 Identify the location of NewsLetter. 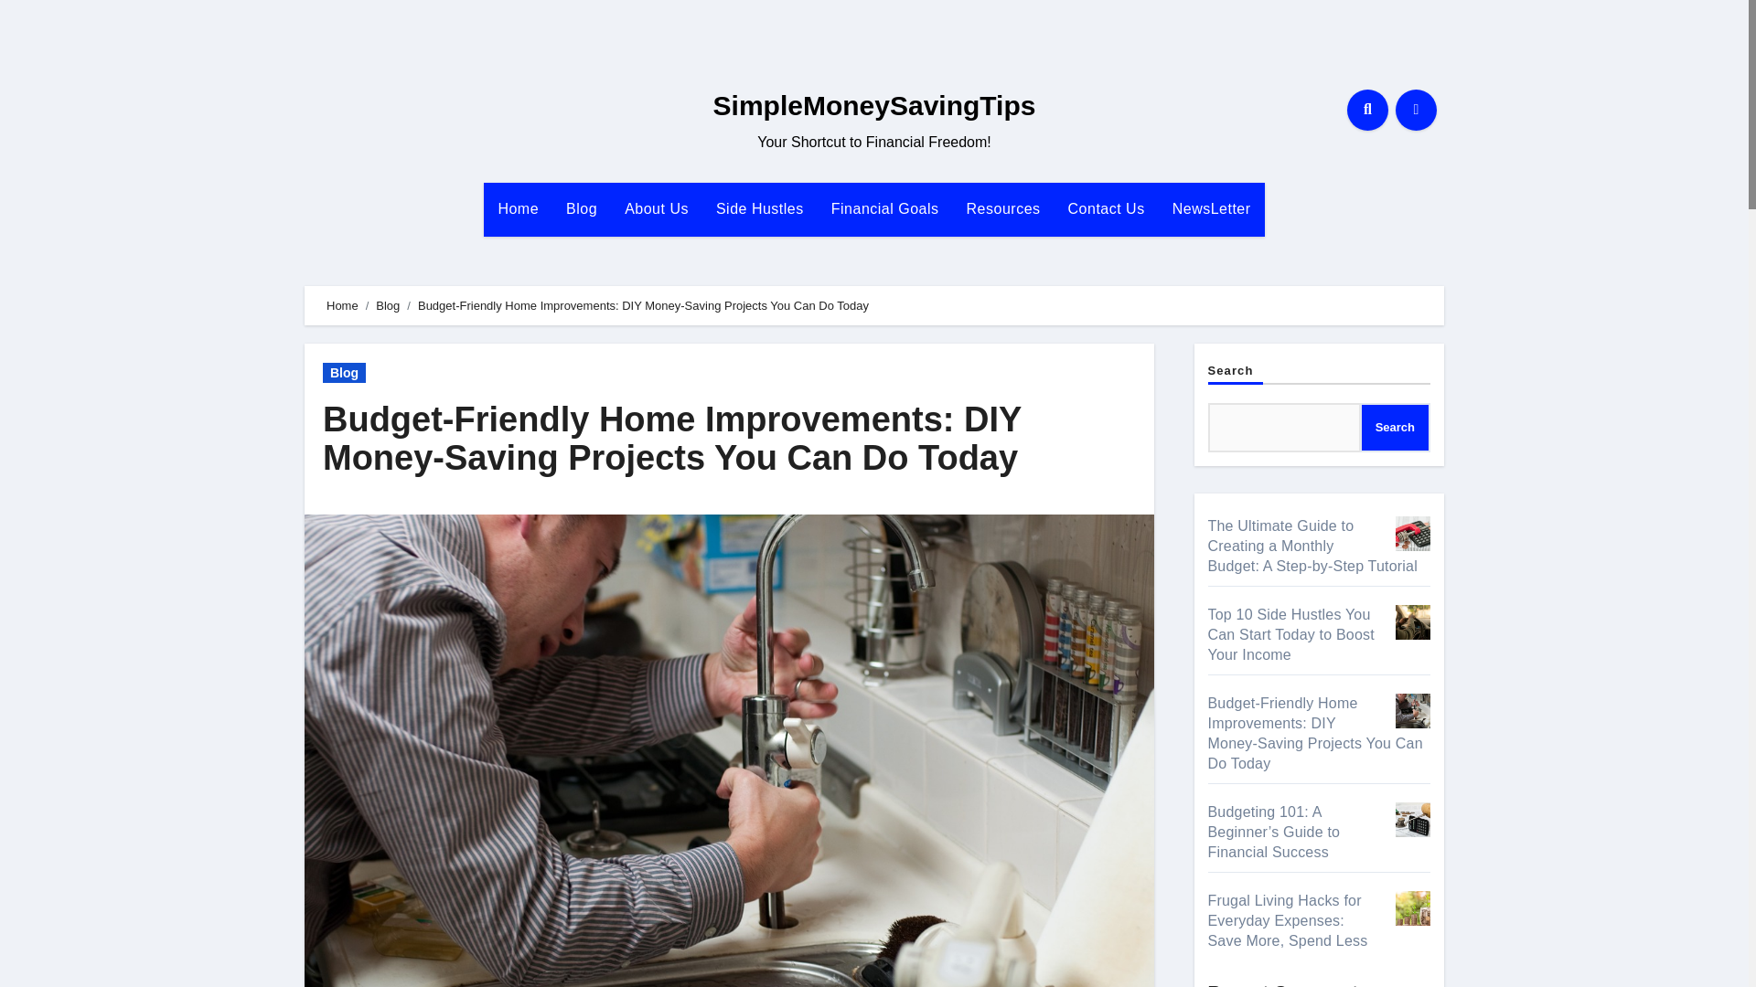
(1211, 208).